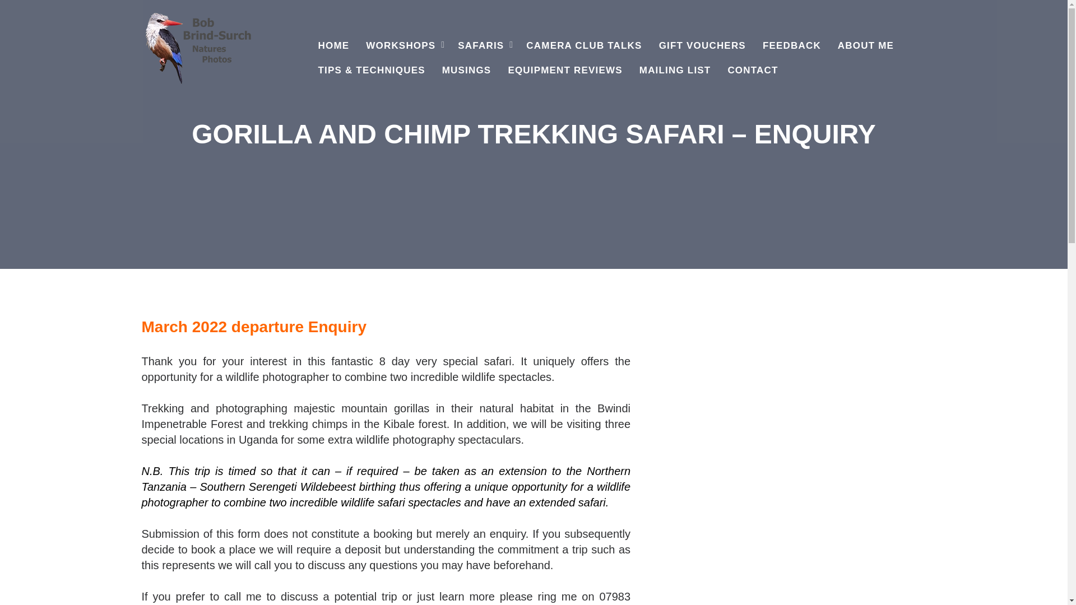  What do you see at coordinates (333, 46) in the screenshot?
I see `HOME` at bounding box center [333, 46].